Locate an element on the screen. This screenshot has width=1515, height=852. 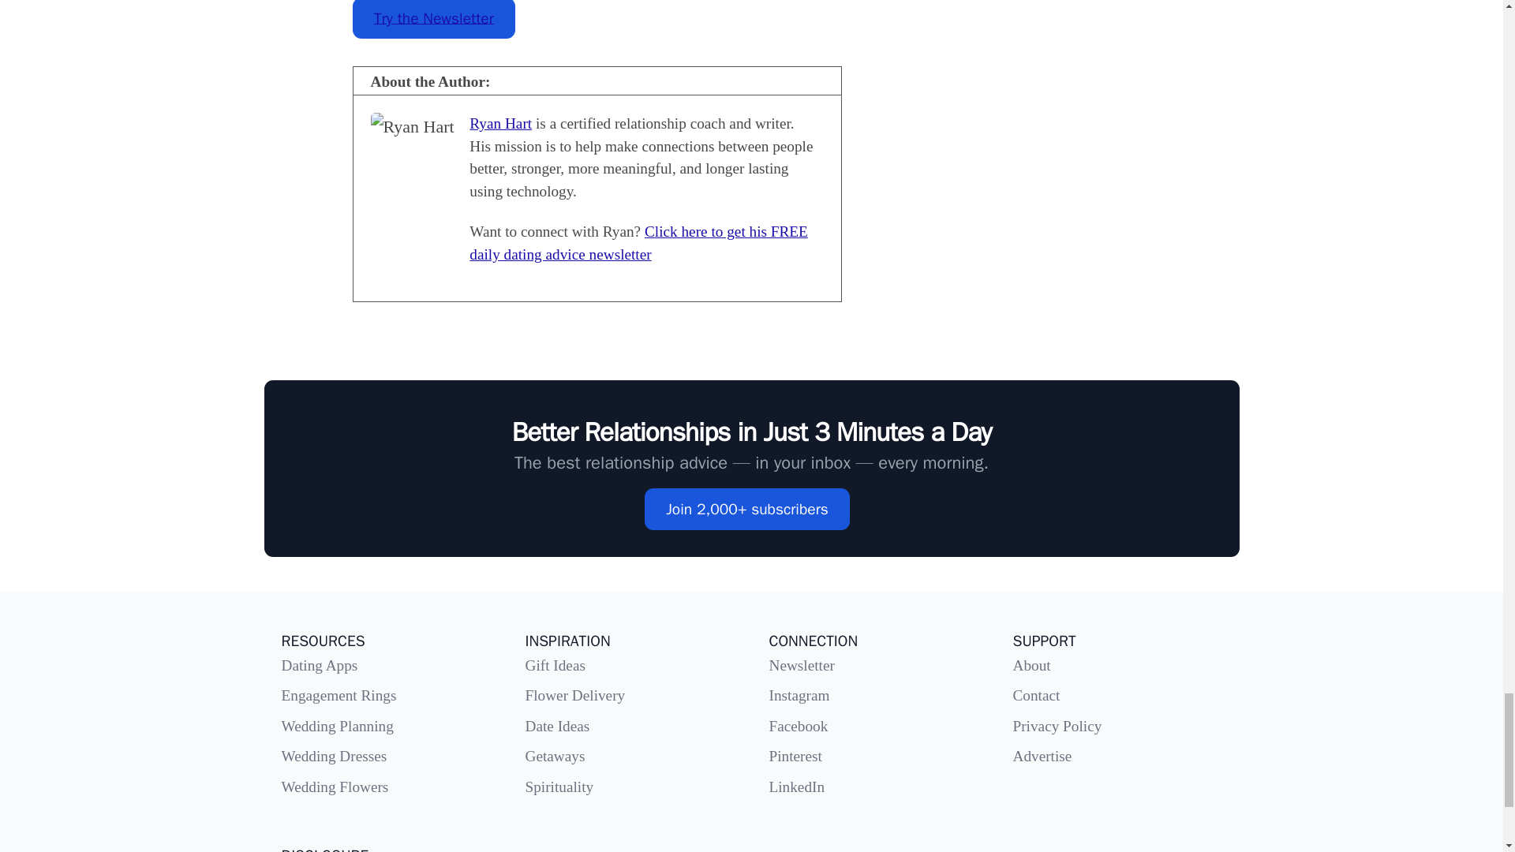
LinkedIn is located at coordinates (795, 787).